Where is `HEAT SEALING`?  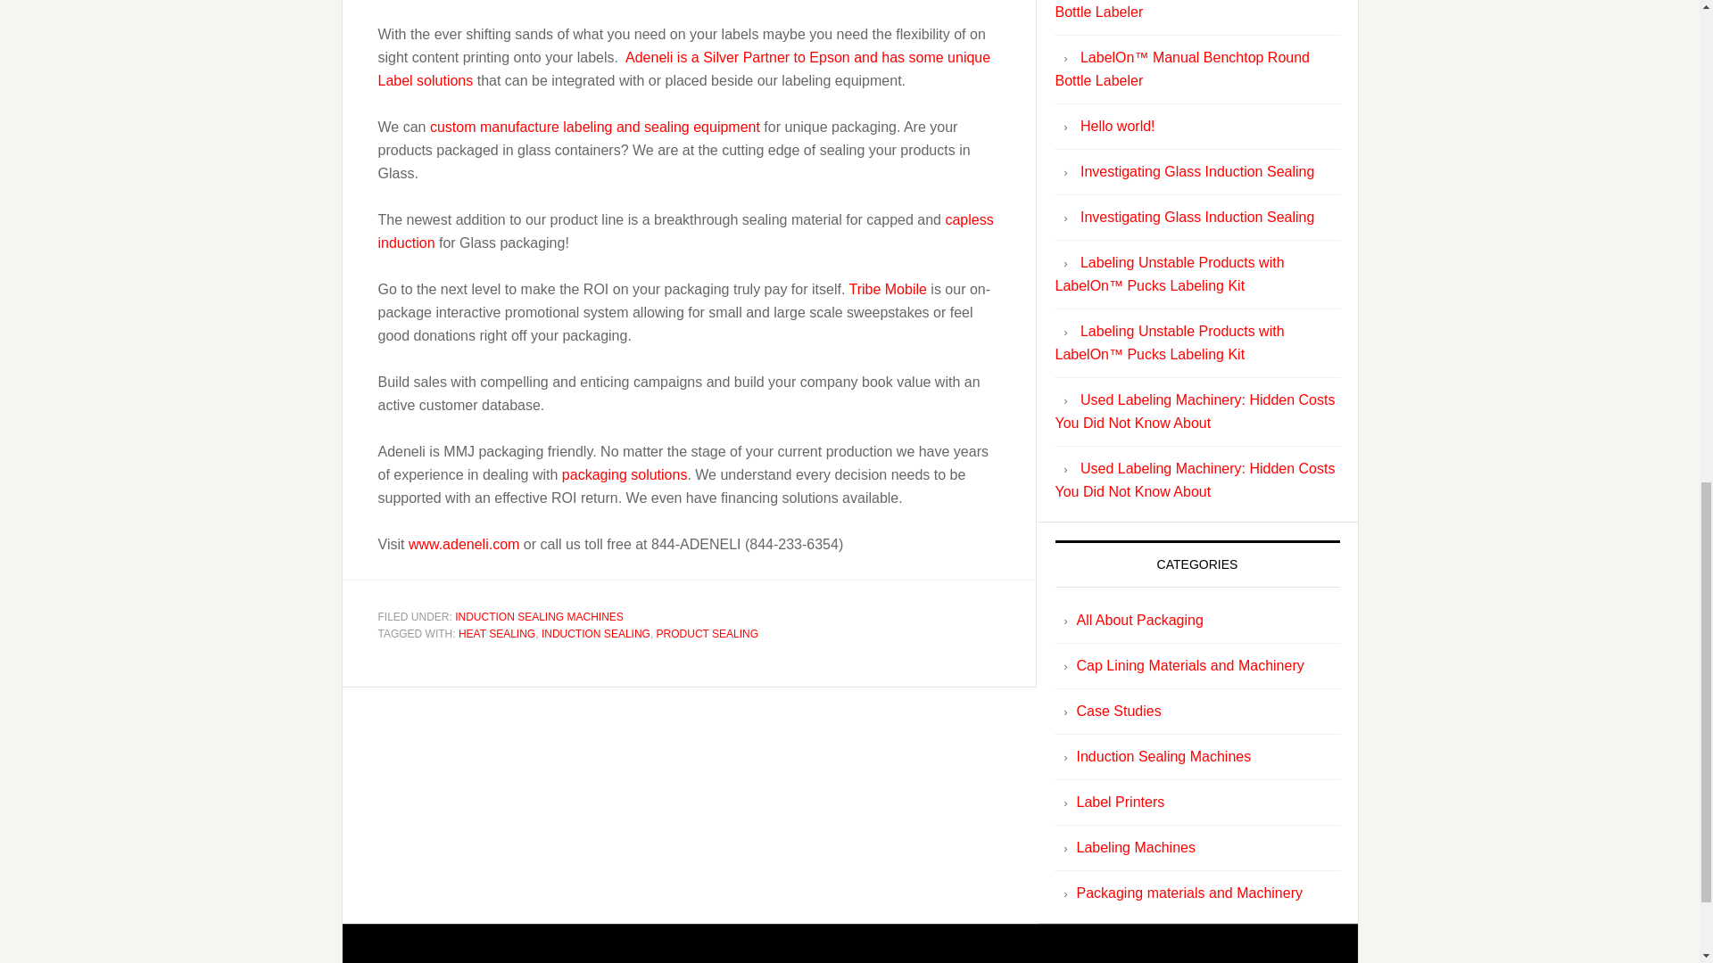 HEAT SEALING is located at coordinates (496, 634).